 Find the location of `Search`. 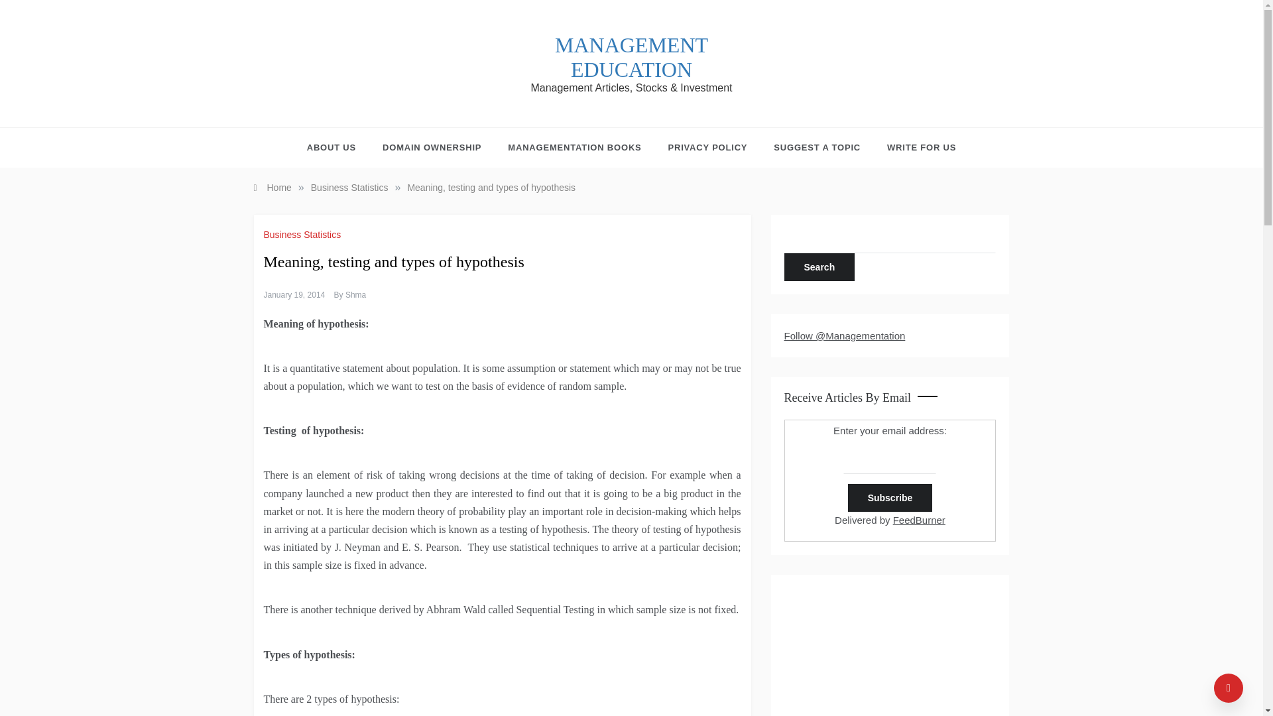

Search is located at coordinates (819, 267).